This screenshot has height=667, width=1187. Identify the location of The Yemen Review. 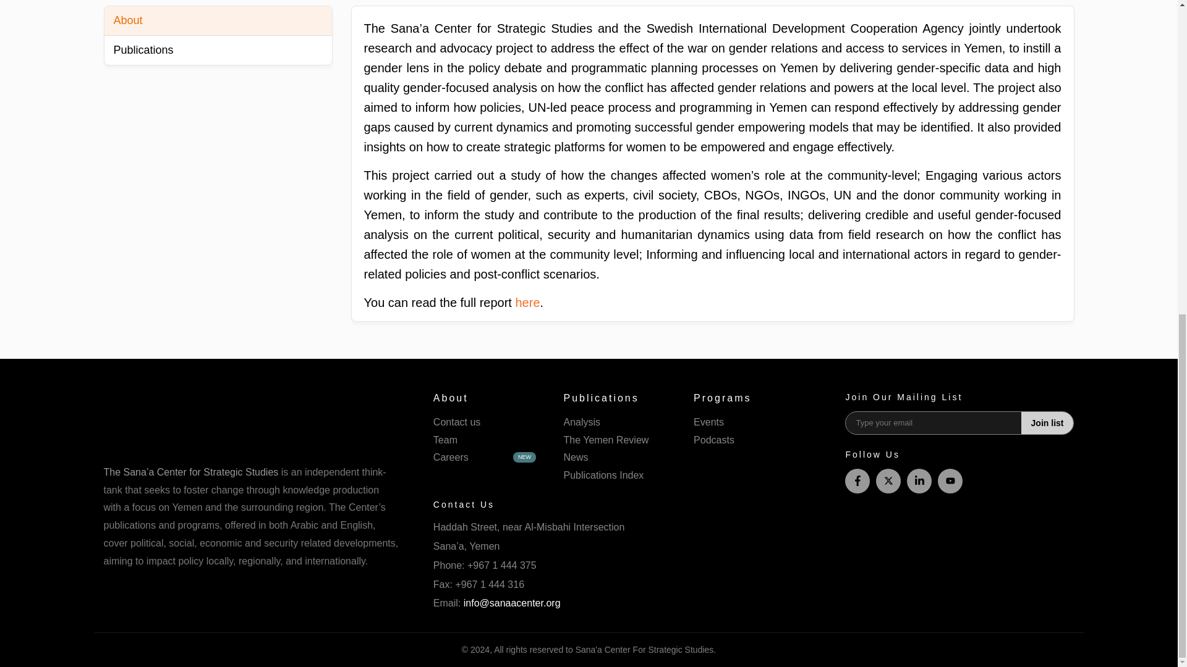
(616, 440).